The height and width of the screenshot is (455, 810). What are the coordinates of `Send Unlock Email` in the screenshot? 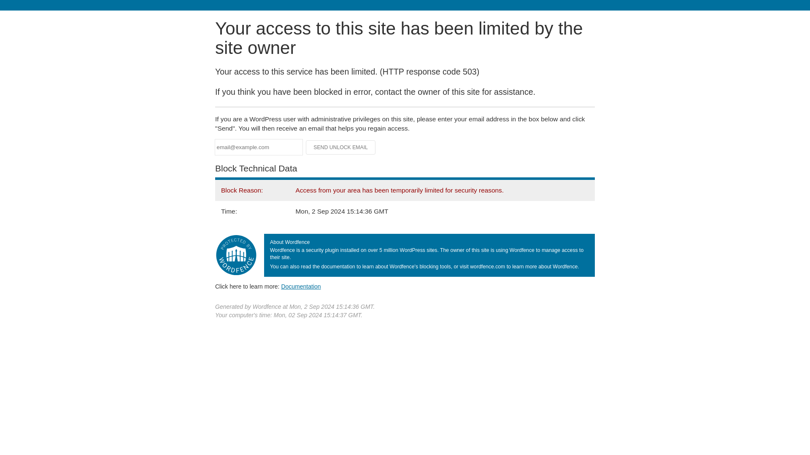 It's located at (341, 147).